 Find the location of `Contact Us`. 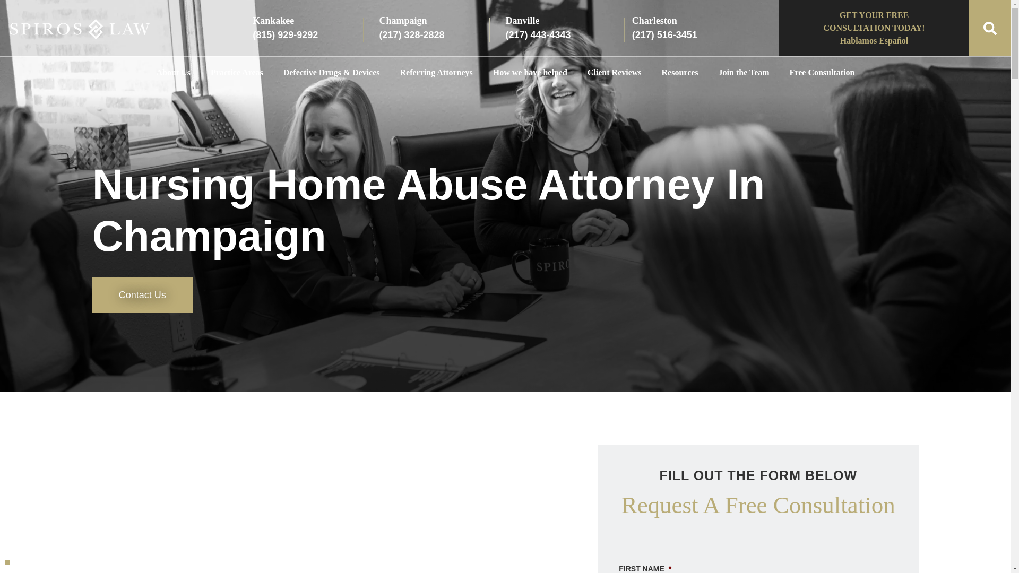

Contact Us is located at coordinates (142, 295).